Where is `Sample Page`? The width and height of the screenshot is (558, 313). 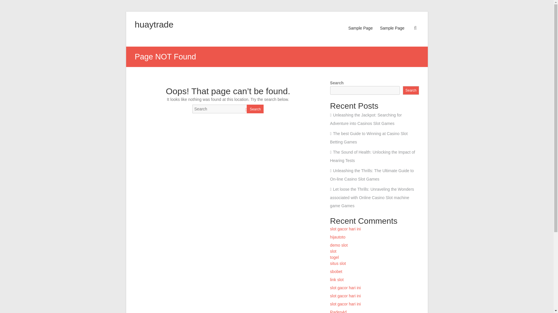 Sample Page is located at coordinates (360, 34).